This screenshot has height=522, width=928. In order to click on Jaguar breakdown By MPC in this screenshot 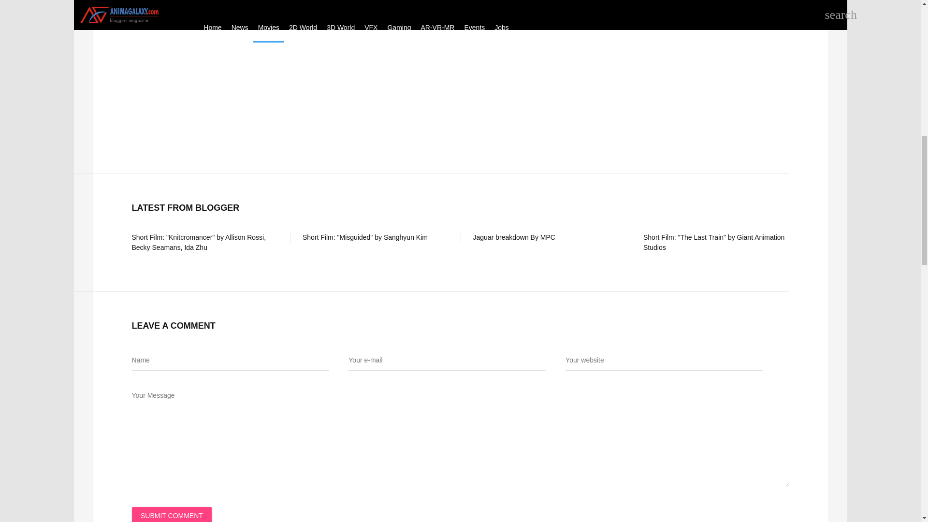, I will do `click(513, 237)`.